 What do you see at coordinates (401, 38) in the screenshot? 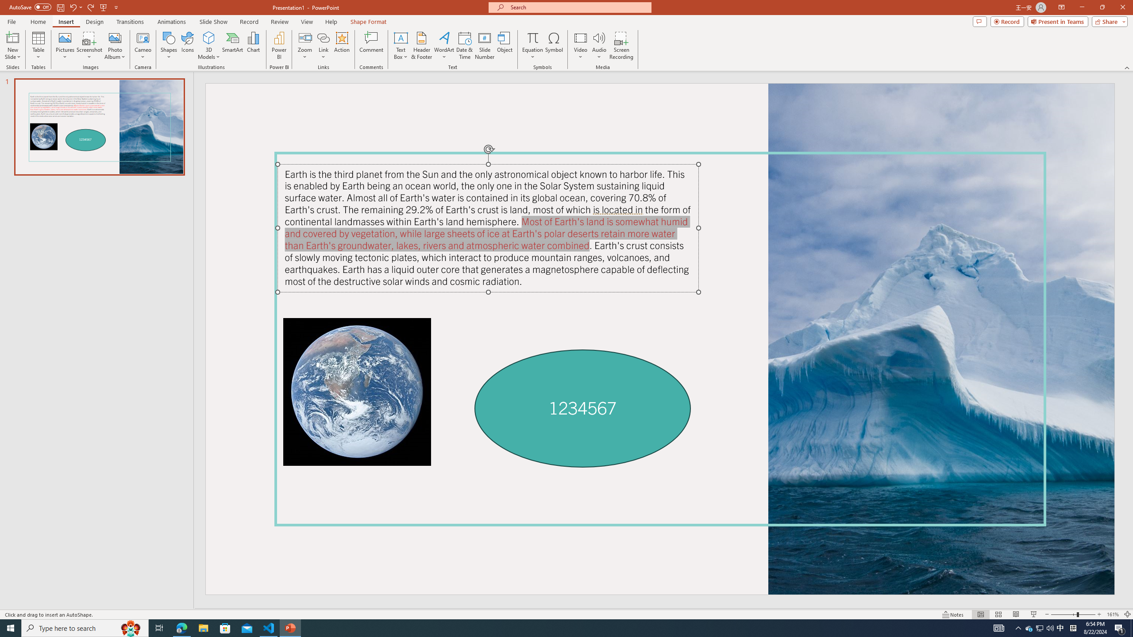
I see `Draw Horizontal Text Box` at bounding box center [401, 38].